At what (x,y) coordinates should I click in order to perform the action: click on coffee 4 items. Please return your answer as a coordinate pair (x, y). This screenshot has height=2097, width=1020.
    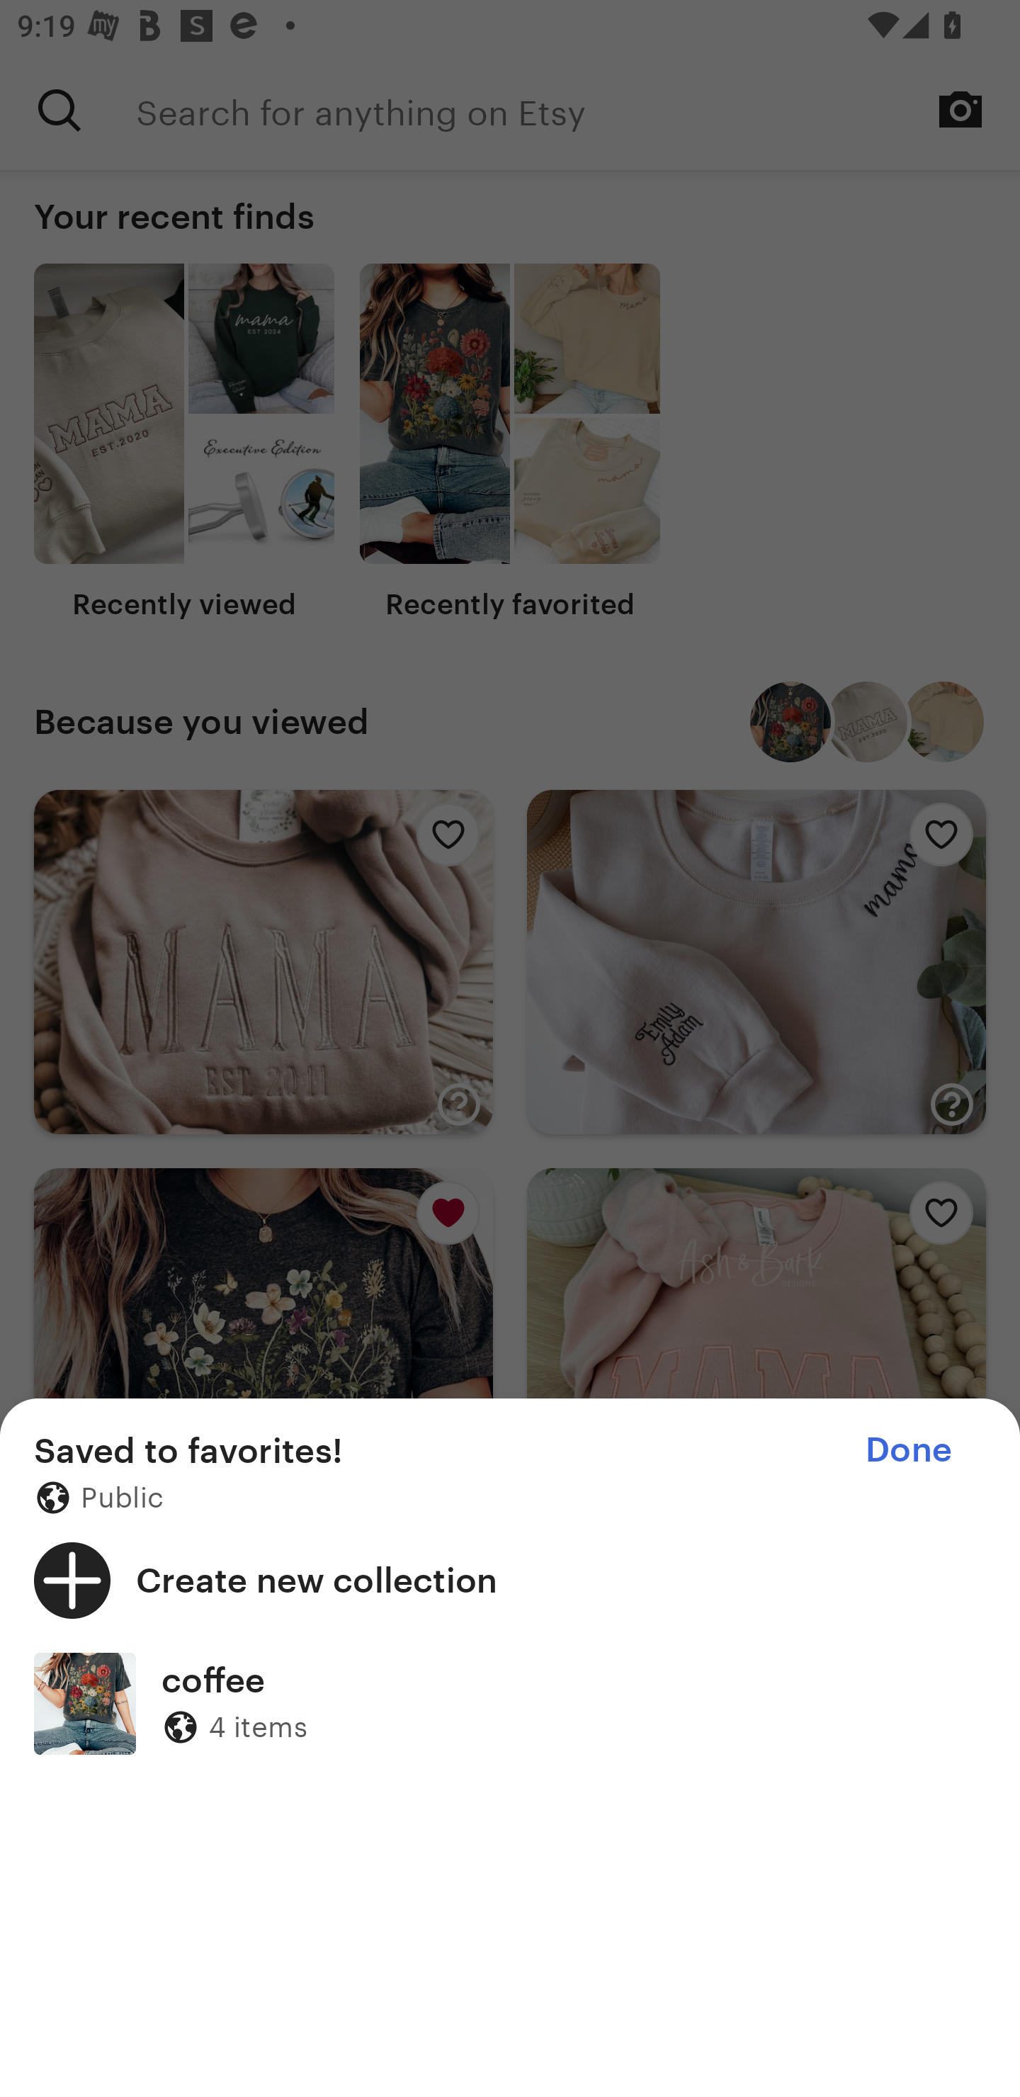
    Looking at the image, I should click on (510, 1703).